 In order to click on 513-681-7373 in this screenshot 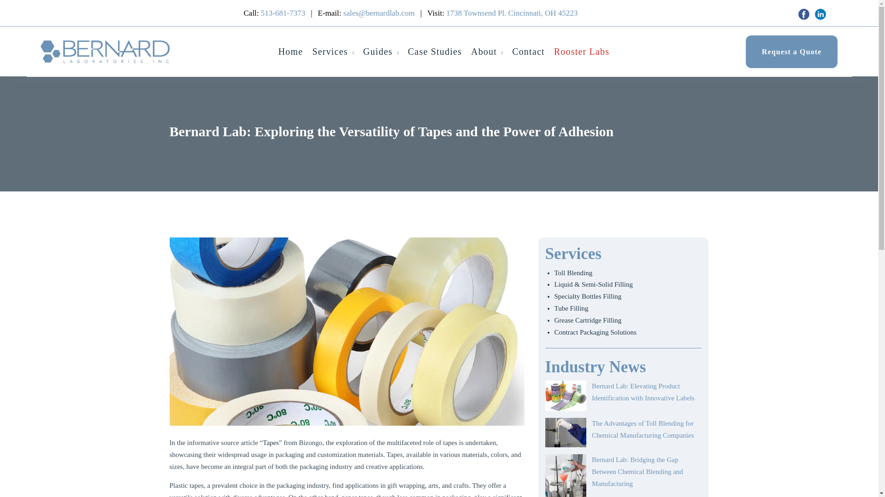, I will do `click(283, 13)`.